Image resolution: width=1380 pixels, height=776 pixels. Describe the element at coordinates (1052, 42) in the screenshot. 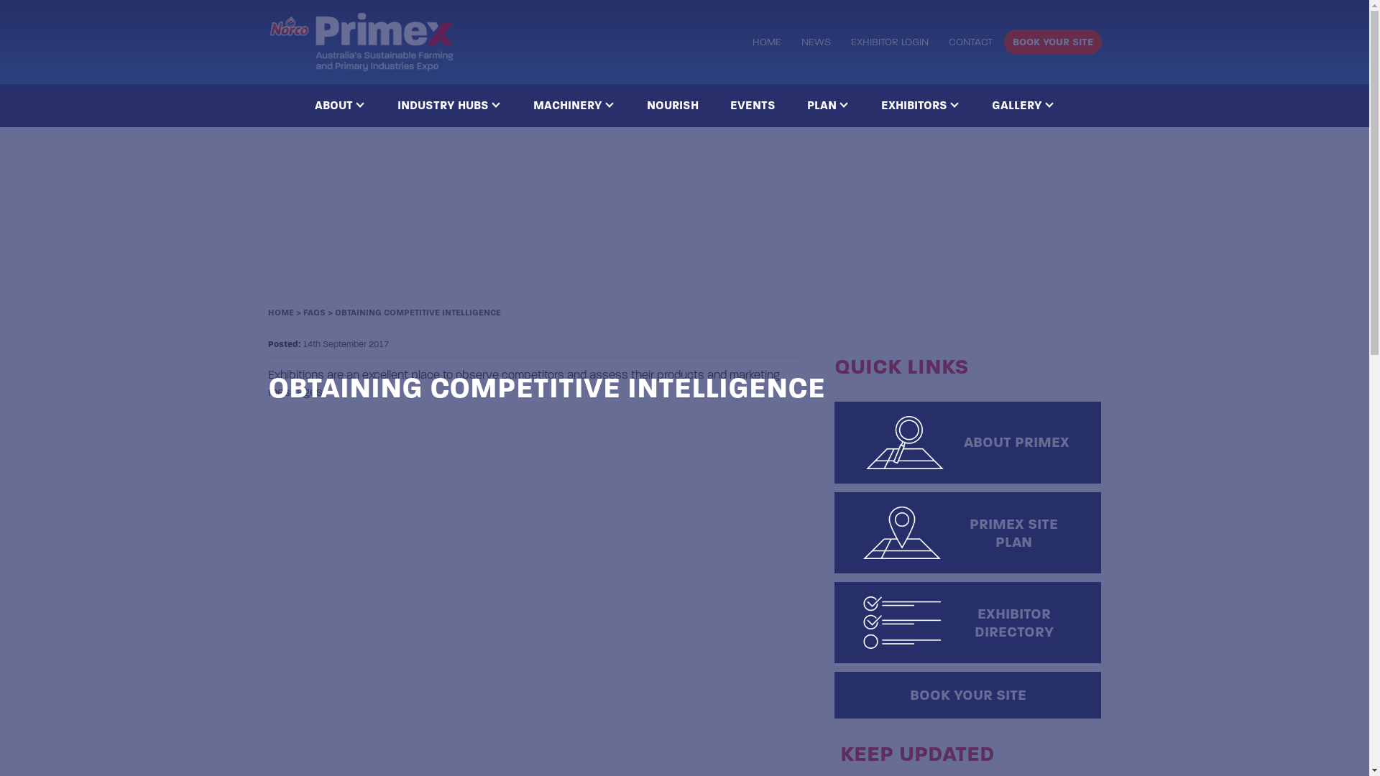

I see `BOOK YOUR SITE` at that location.